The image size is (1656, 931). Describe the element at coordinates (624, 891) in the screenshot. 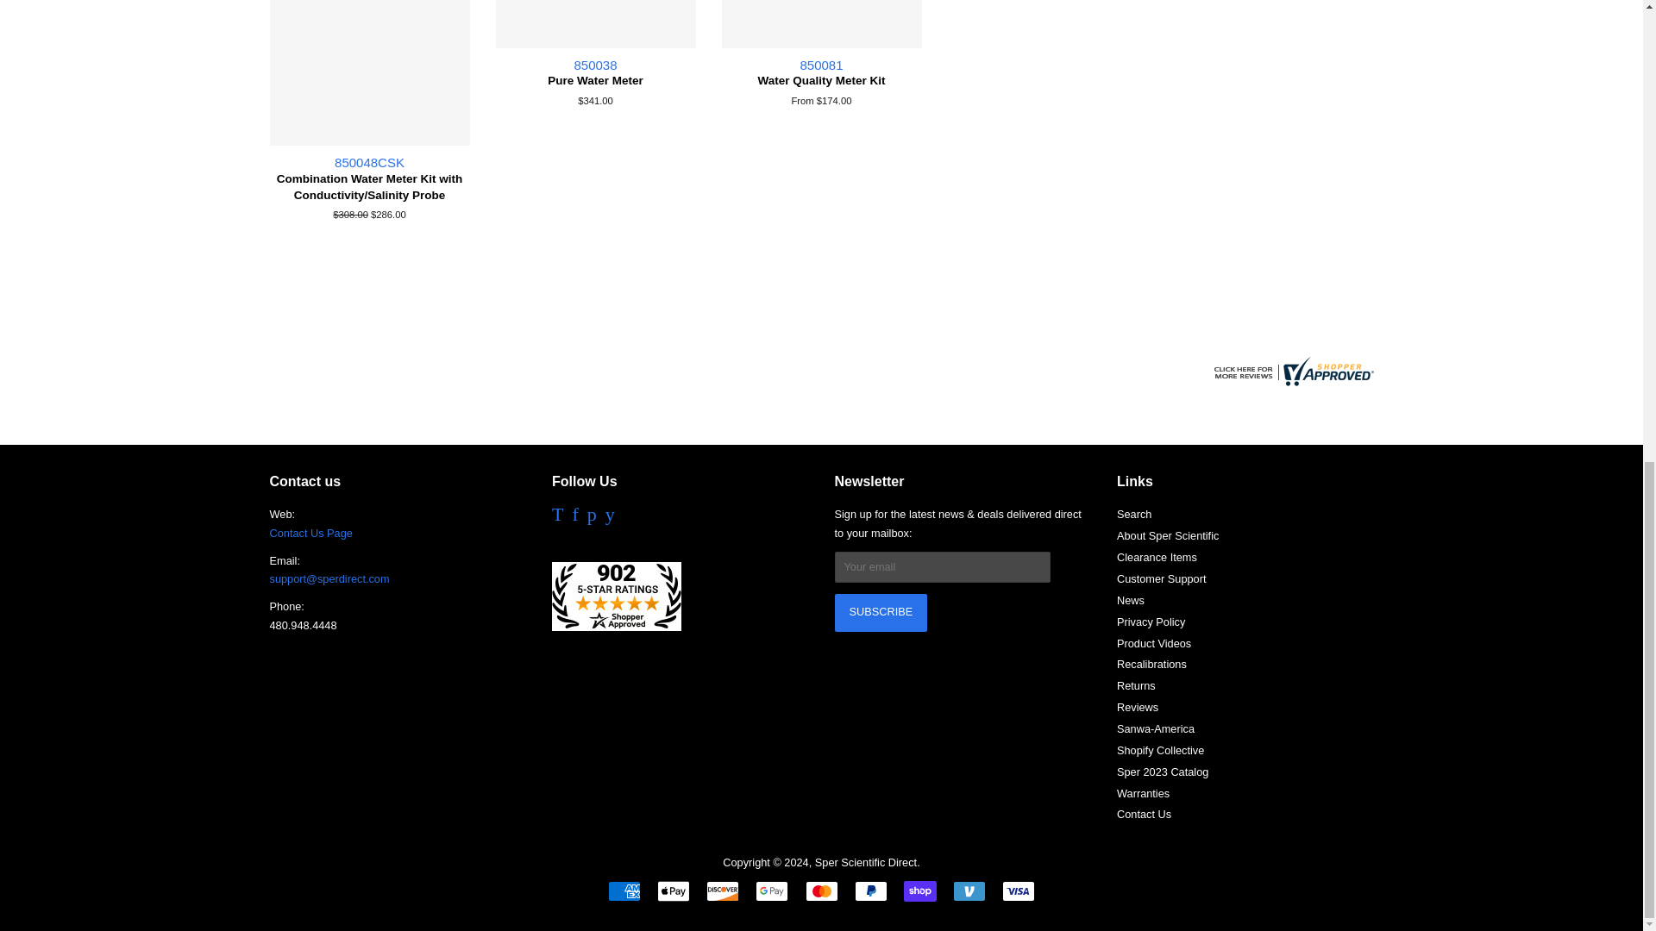

I see `American Express` at that location.